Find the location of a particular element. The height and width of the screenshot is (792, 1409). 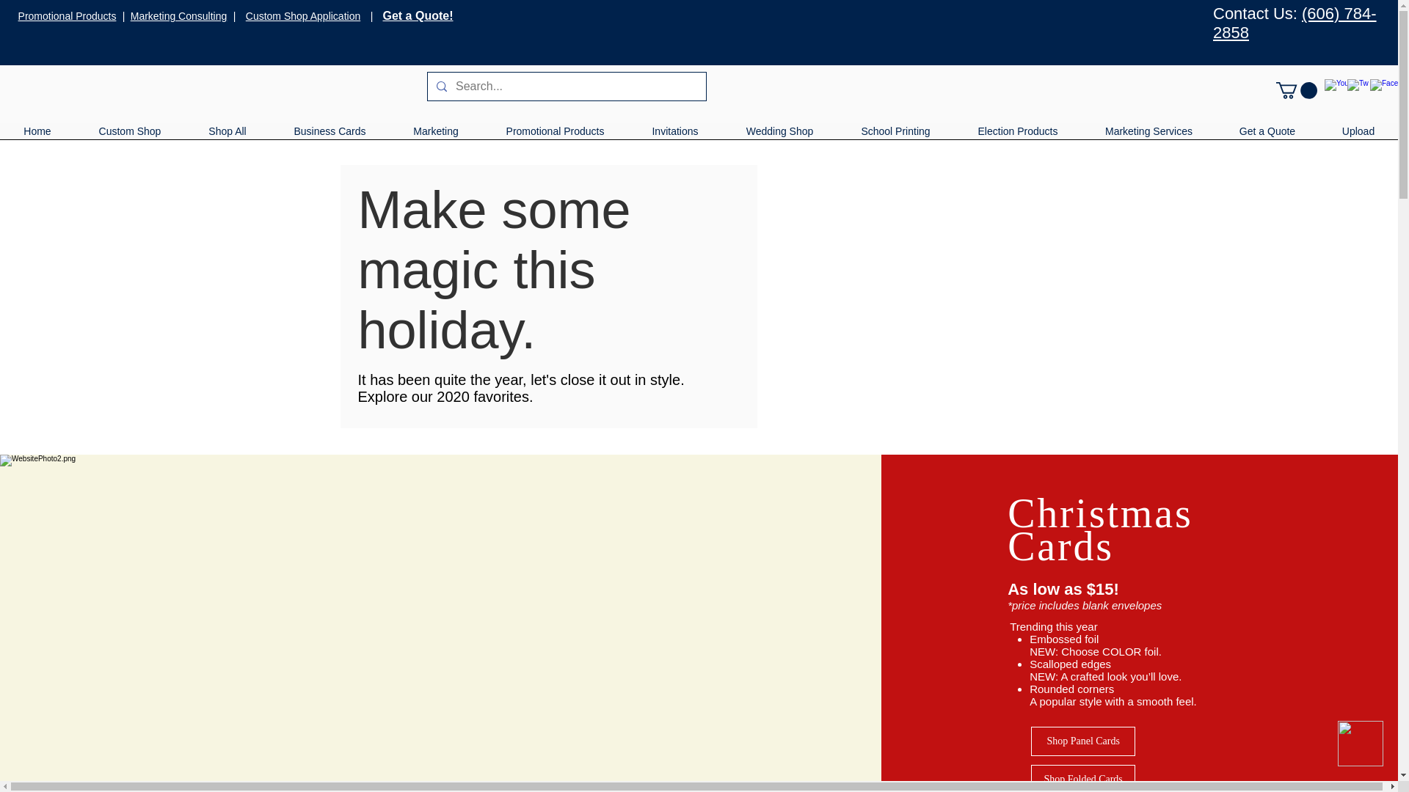

Shop Panel Cards is located at coordinates (1083, 741).